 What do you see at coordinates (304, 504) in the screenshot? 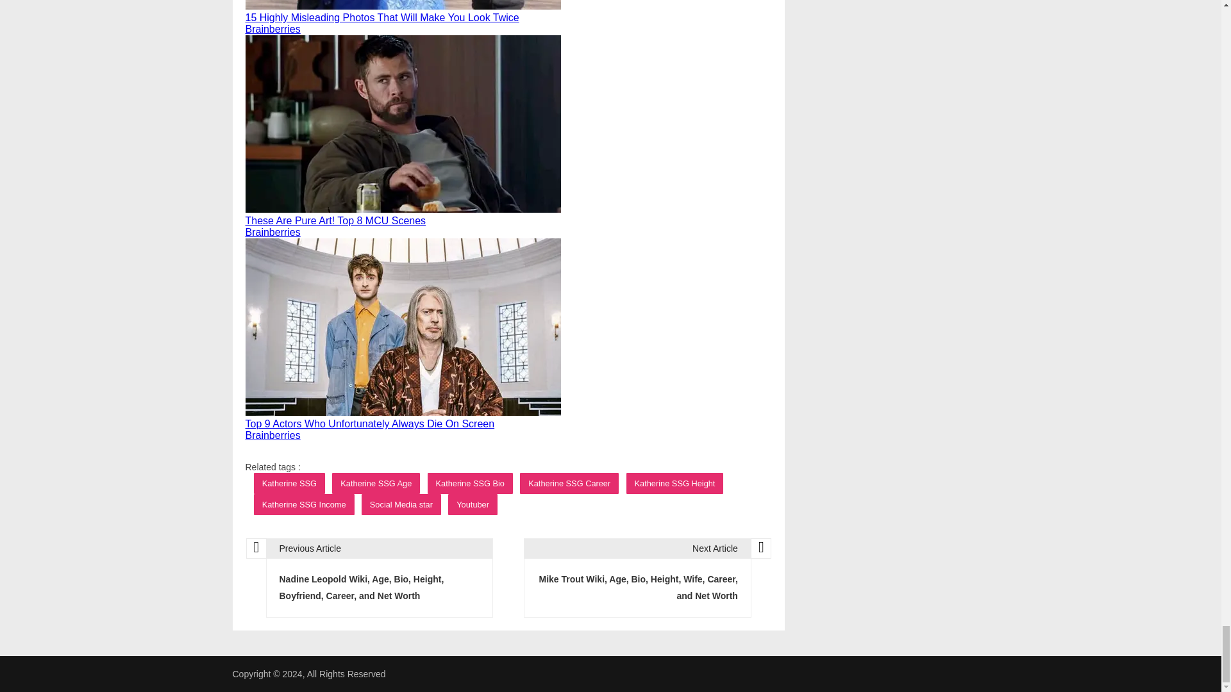
I see `Katherine SSG Income` at bounding box center [304, 504].